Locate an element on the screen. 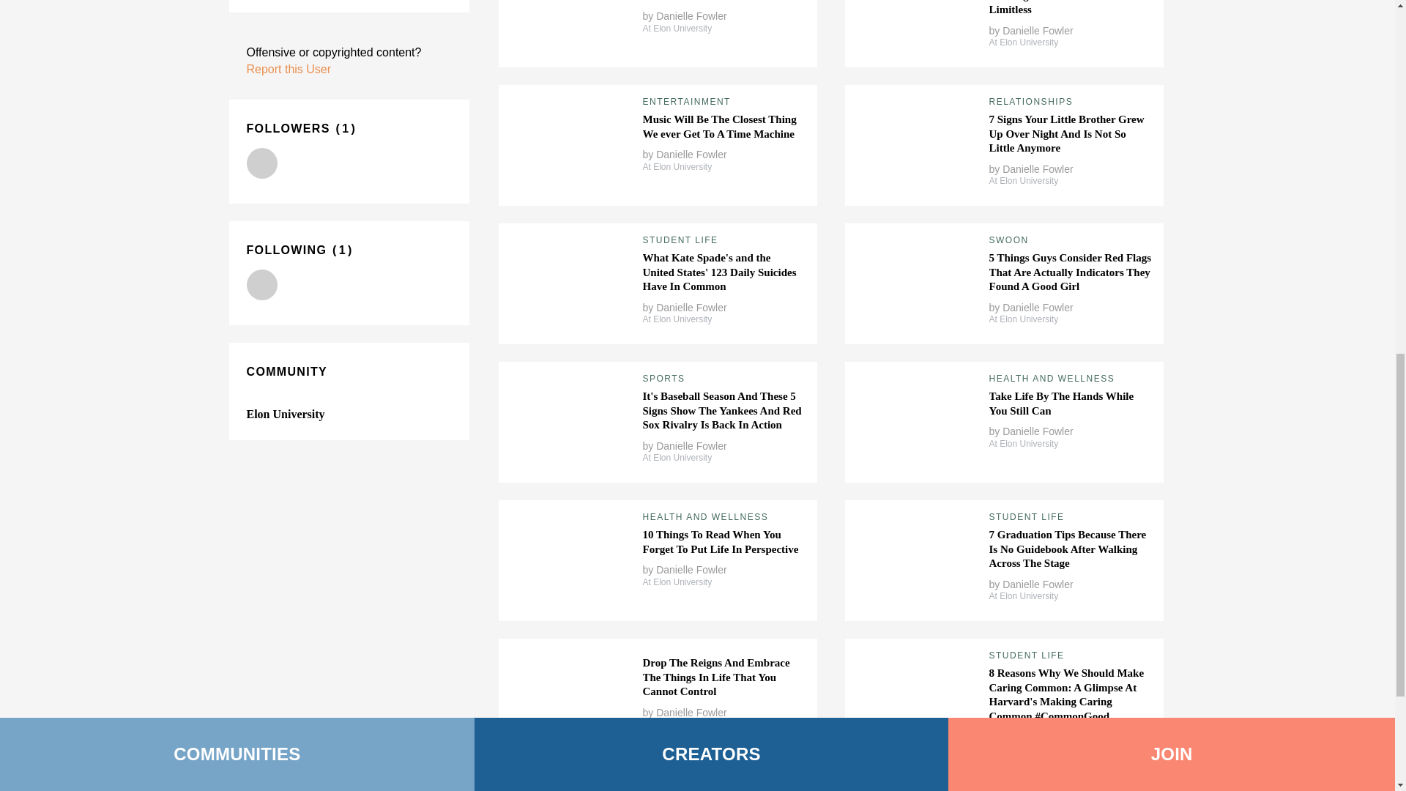  Danielle Fowler is located at coordinates (691, 16).